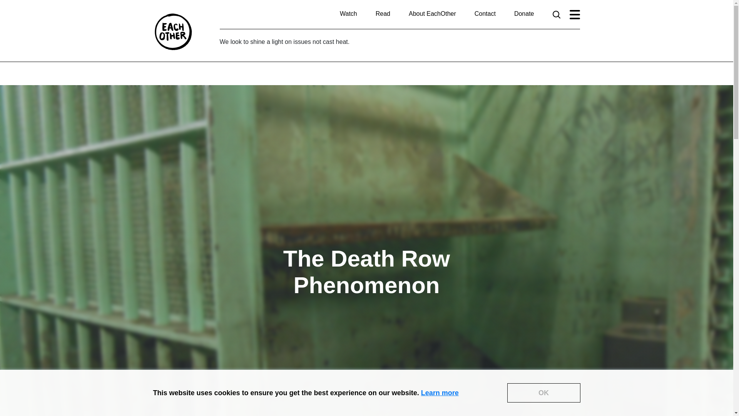  Describe the element at coordinates (383, 13) in the screenshot. I see `Read` at that location.